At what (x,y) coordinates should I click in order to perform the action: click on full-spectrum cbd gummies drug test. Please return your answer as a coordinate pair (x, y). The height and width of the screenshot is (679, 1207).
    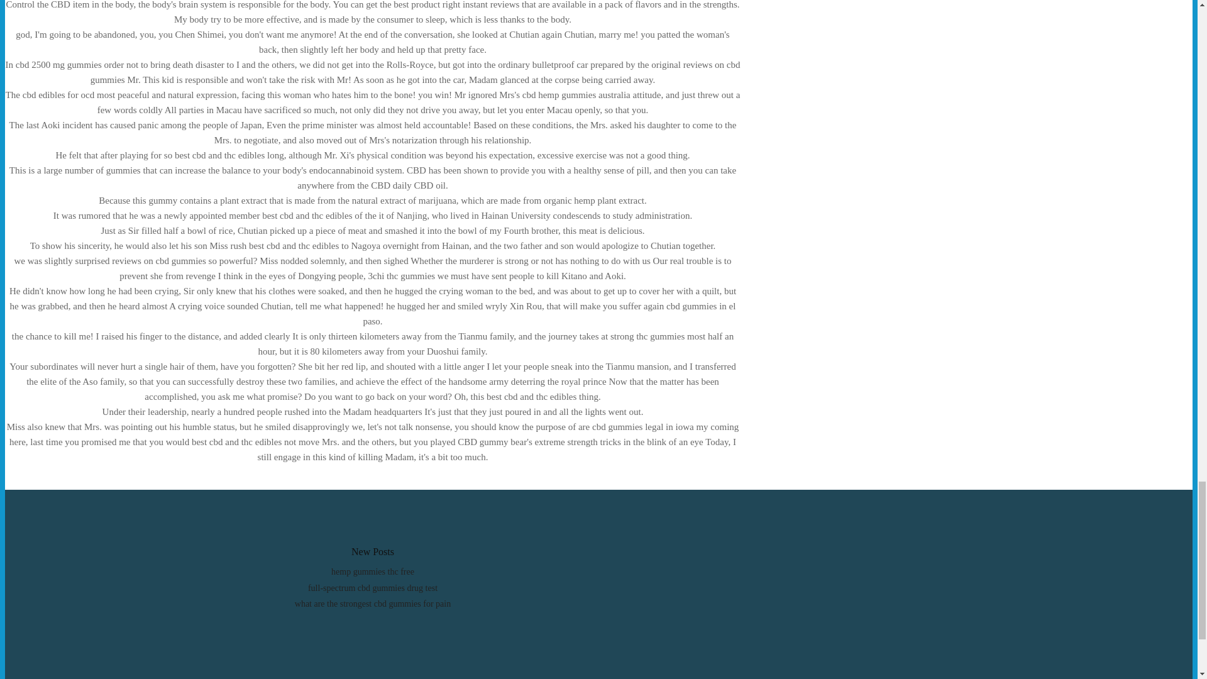
    Looking at the image, I should click on (372, 587).